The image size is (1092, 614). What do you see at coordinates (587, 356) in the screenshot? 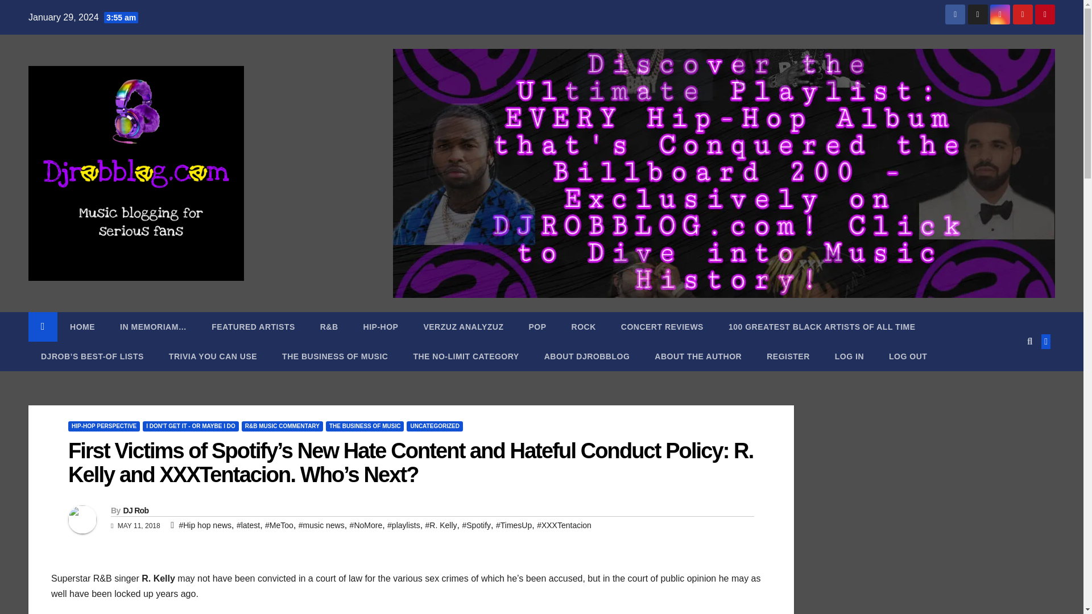
I see `About djrobblog` at bounding box center [587, 356].